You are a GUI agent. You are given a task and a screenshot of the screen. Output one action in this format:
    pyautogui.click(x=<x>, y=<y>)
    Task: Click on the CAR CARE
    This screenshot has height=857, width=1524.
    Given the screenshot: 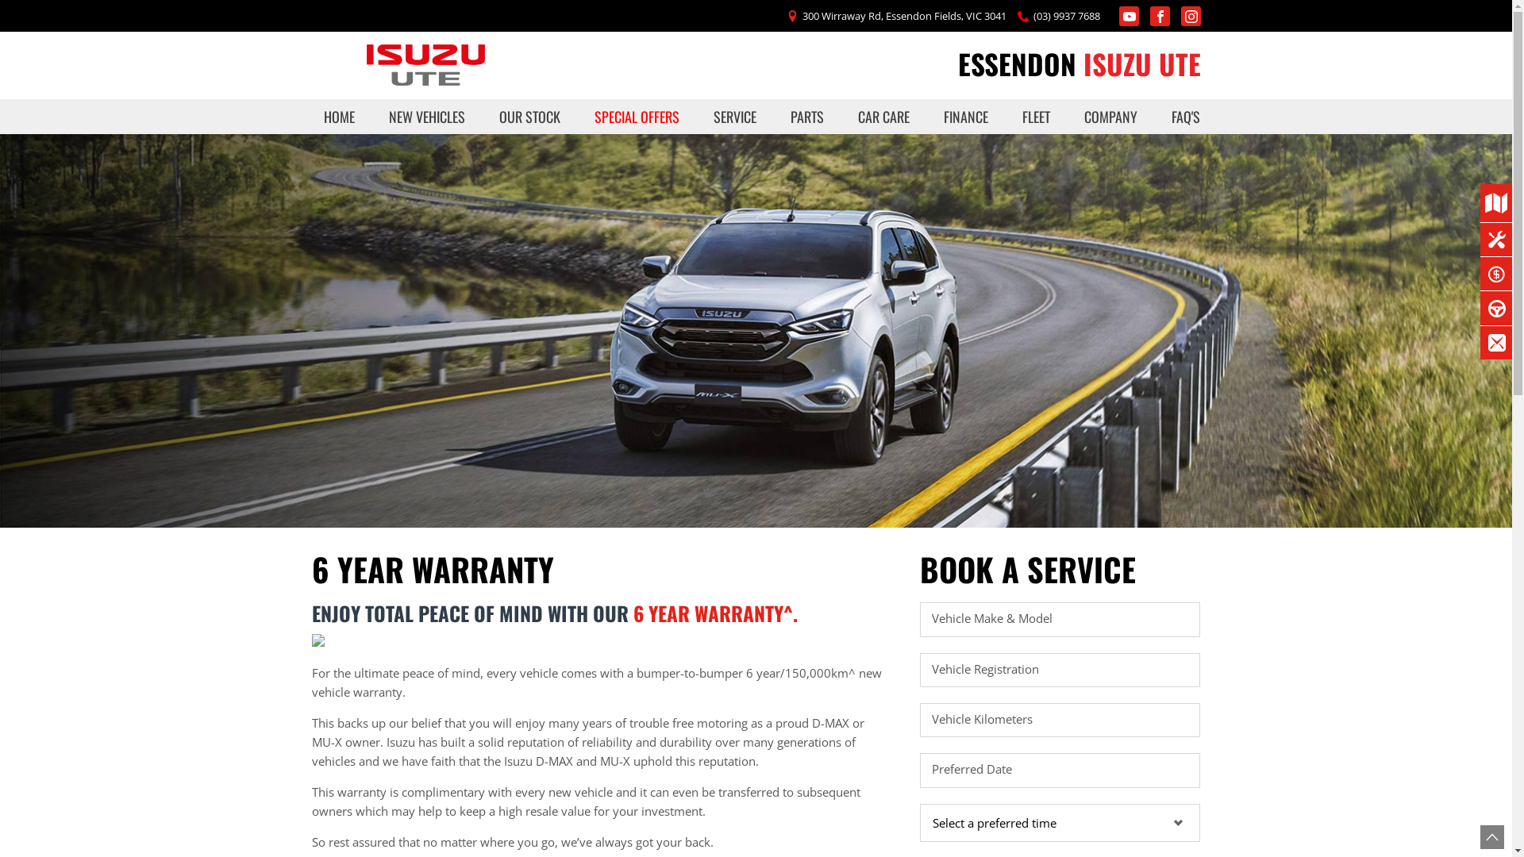 What is the action you would take?
    pyautogui.click(x=884, y=117)
    